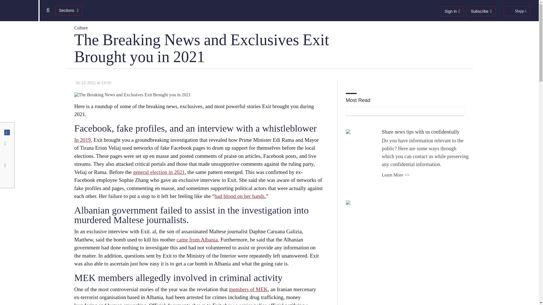  What do you see at coordinates (7, 165) in the screenshot?
I see `Share on LinkedIn` at bounding box center [7, 165].